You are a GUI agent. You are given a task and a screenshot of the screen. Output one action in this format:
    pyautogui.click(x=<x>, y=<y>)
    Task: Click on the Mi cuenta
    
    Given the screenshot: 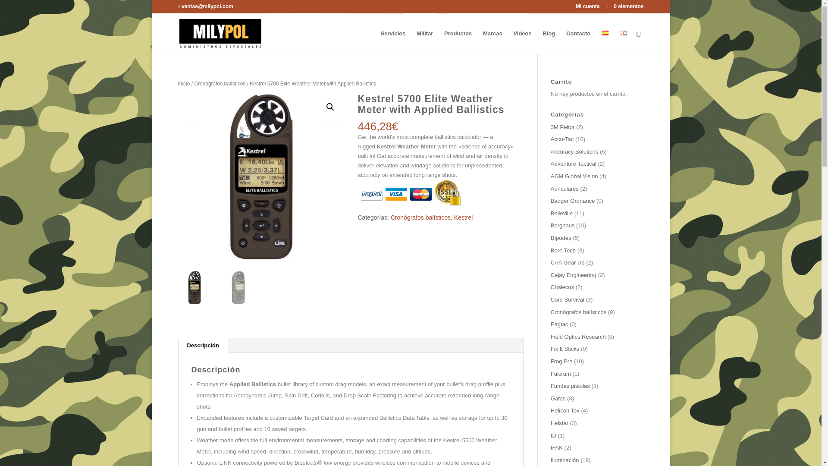 What is the action you would take?
    pyautogui.click(x=587, y=8)
    